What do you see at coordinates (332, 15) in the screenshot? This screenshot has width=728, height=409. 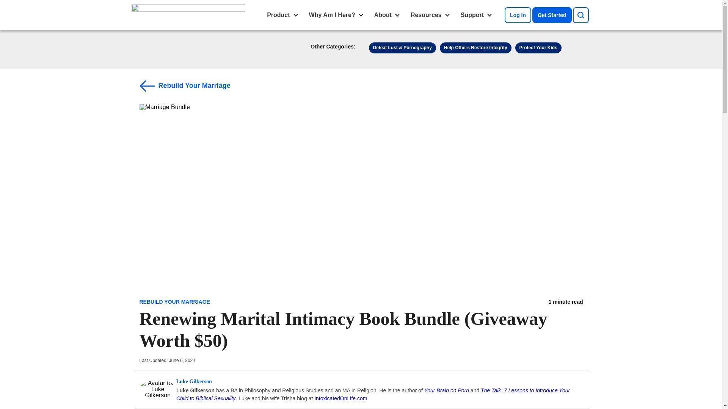 I see `Why Am I Here?` at bounding box center [332, 15].